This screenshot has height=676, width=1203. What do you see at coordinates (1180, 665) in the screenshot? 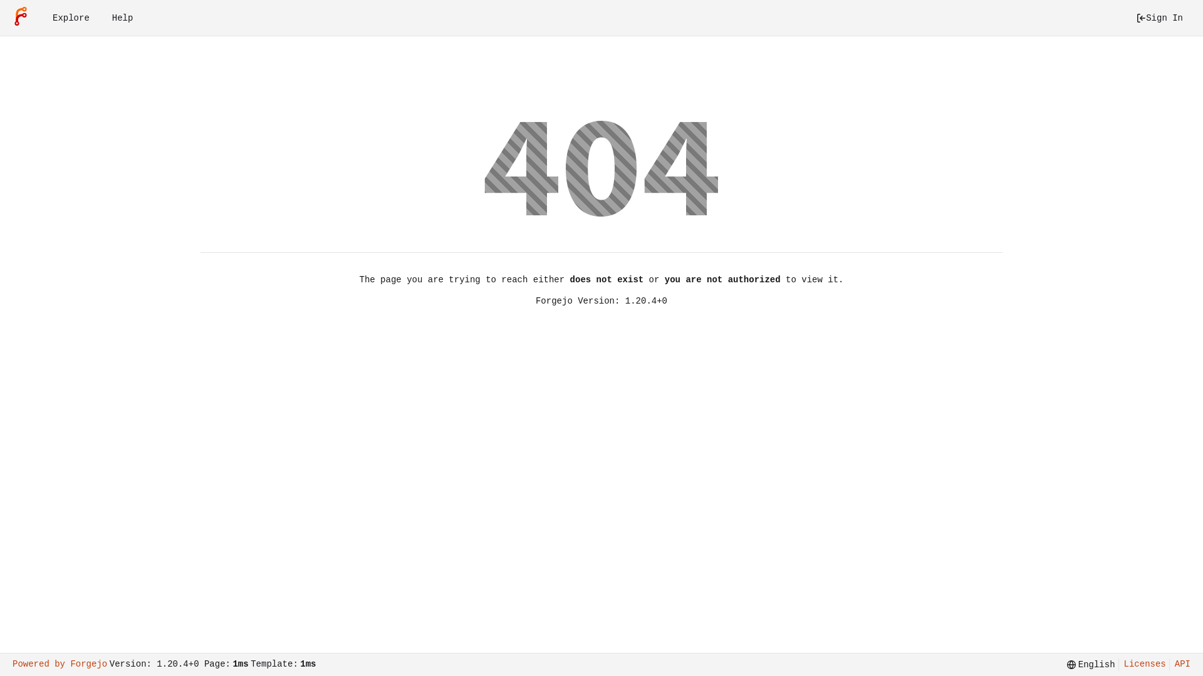
I see `API` at bounding box center [1180, 665].